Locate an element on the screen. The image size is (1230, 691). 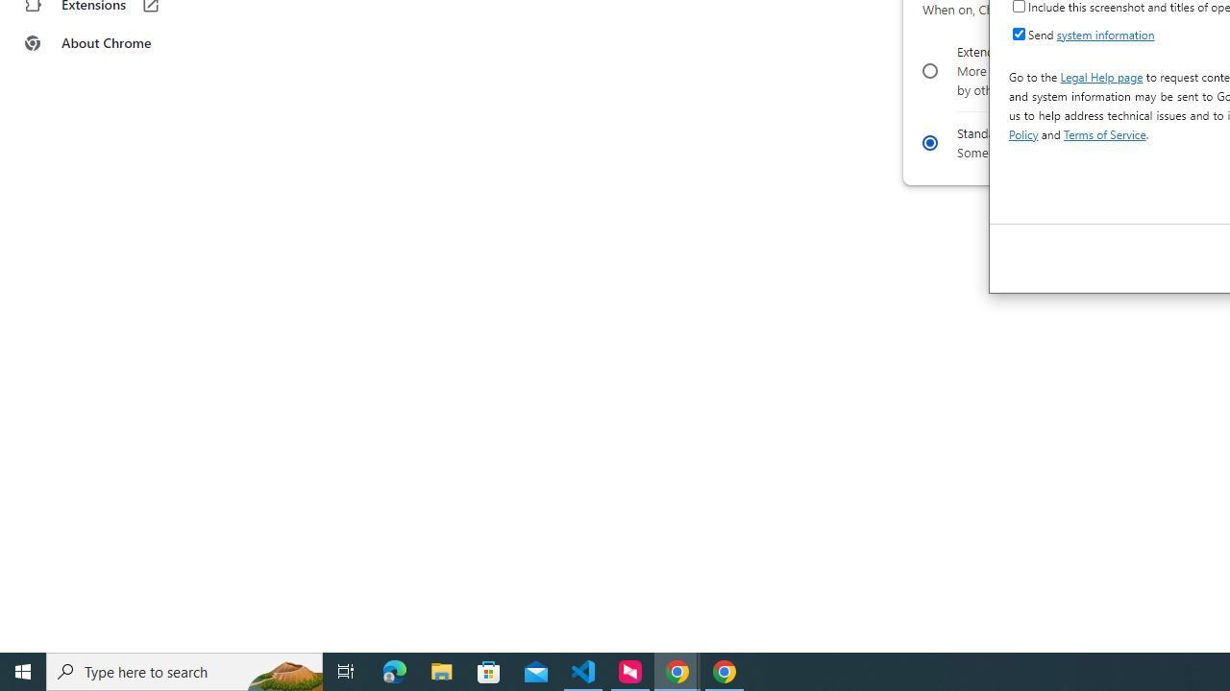
Microsoft Edge is located at coordinates (395, 672).